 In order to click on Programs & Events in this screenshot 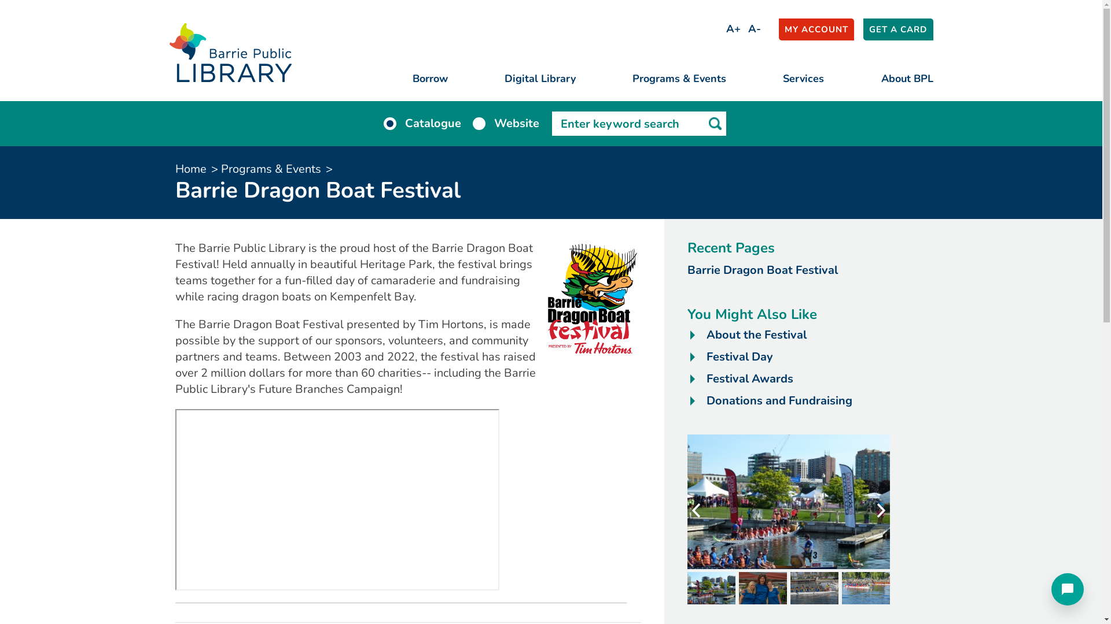, I will do `click(679, 77)`.